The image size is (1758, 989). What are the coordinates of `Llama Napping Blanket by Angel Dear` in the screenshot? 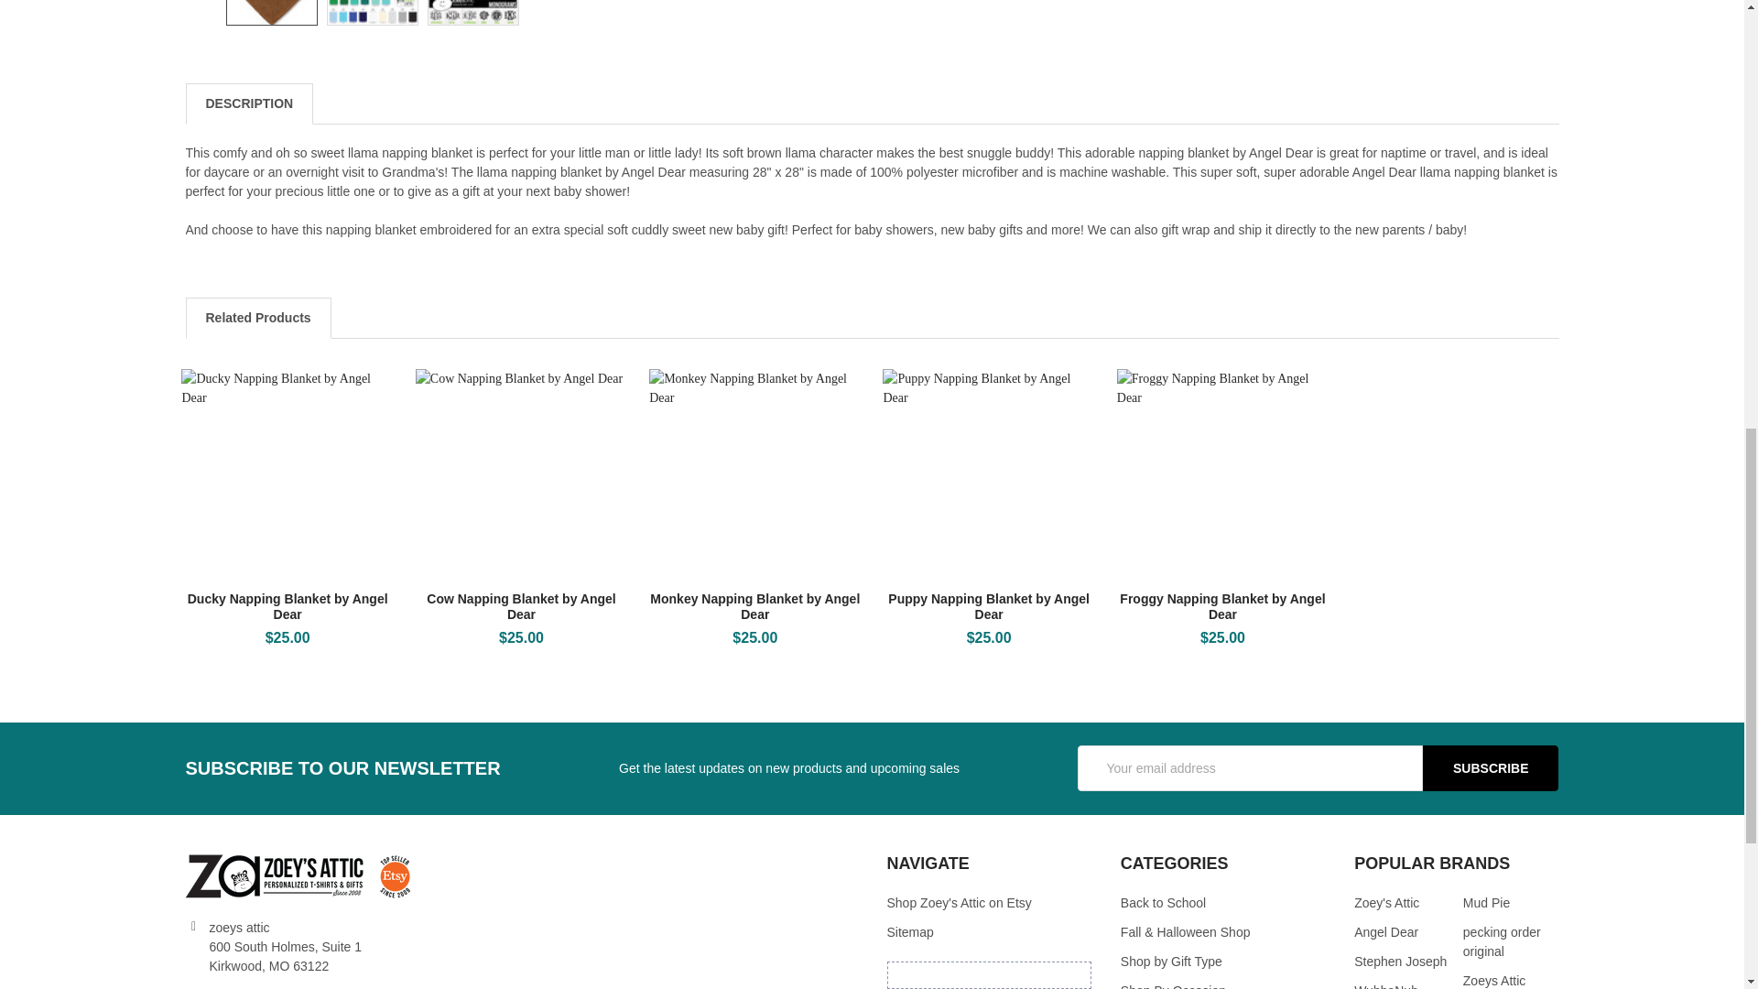 It's located at (271, 13).